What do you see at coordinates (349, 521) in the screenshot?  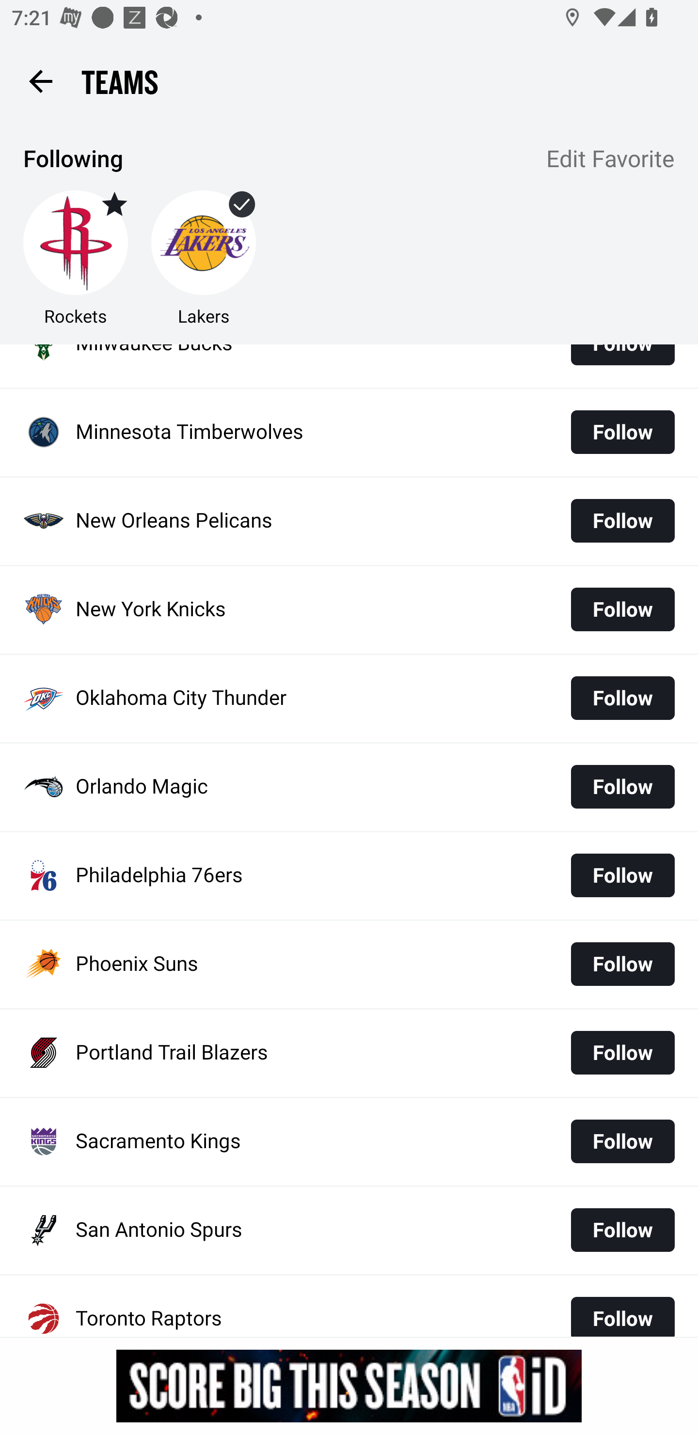 I see `New Orleans Pelicans Follow` at bounding box center [349, 521].